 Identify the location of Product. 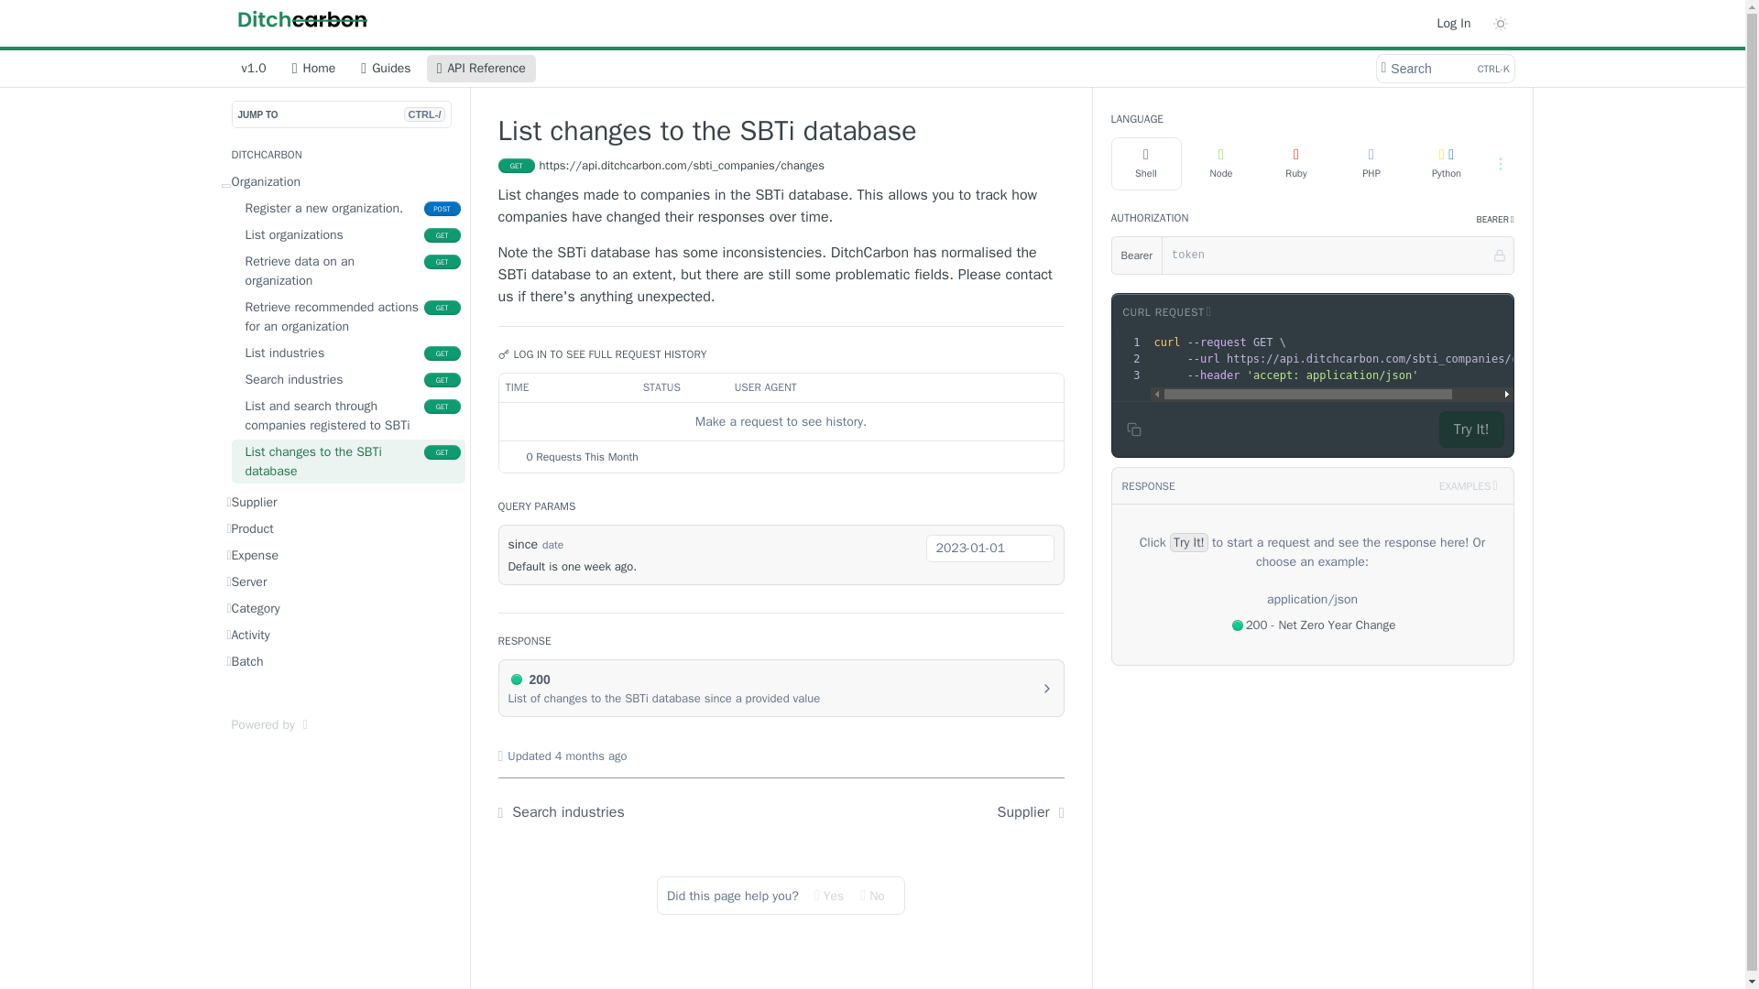
(342, 555).